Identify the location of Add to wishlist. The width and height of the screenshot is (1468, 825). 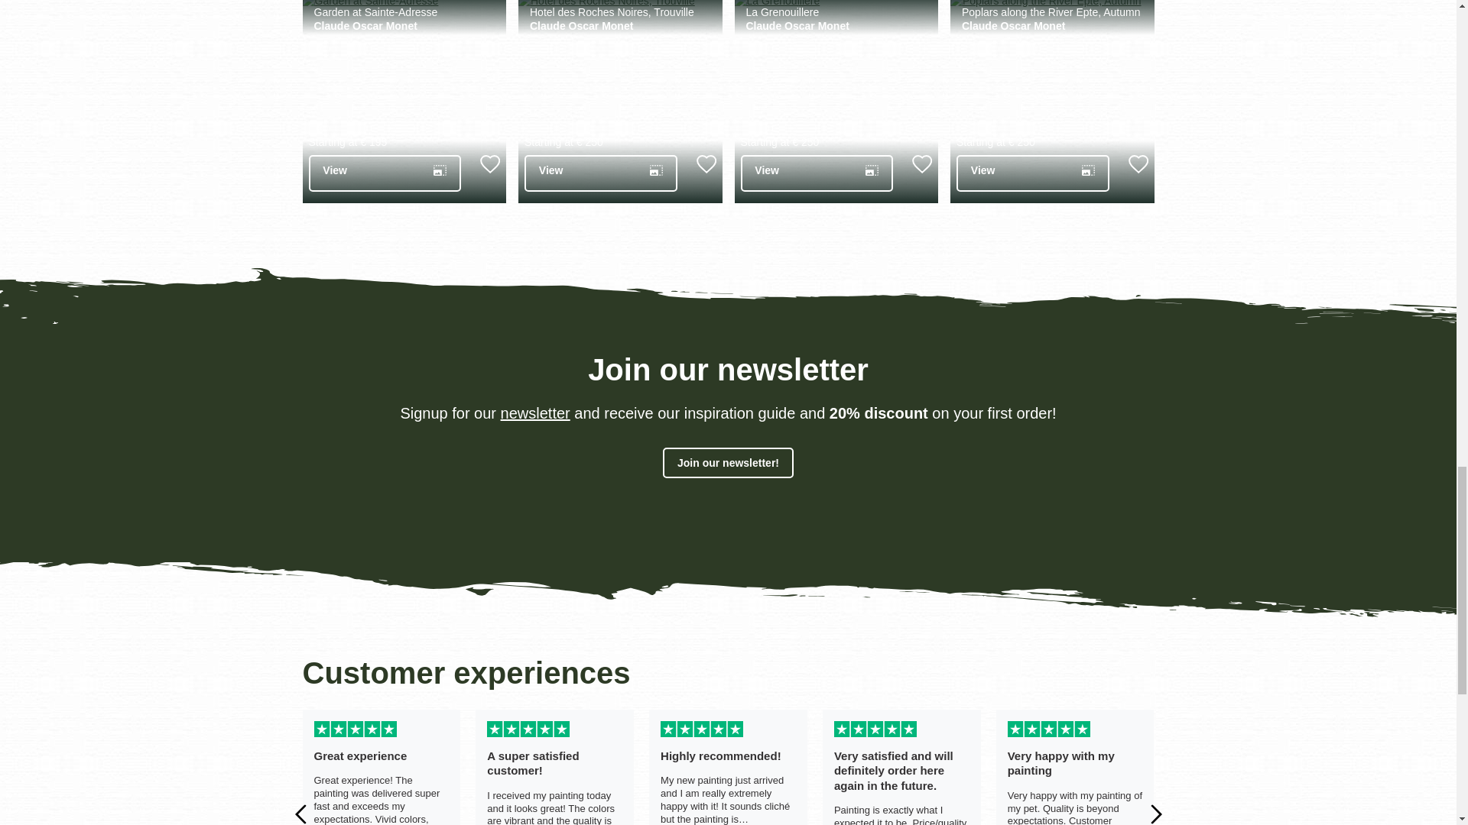
(706, 163).